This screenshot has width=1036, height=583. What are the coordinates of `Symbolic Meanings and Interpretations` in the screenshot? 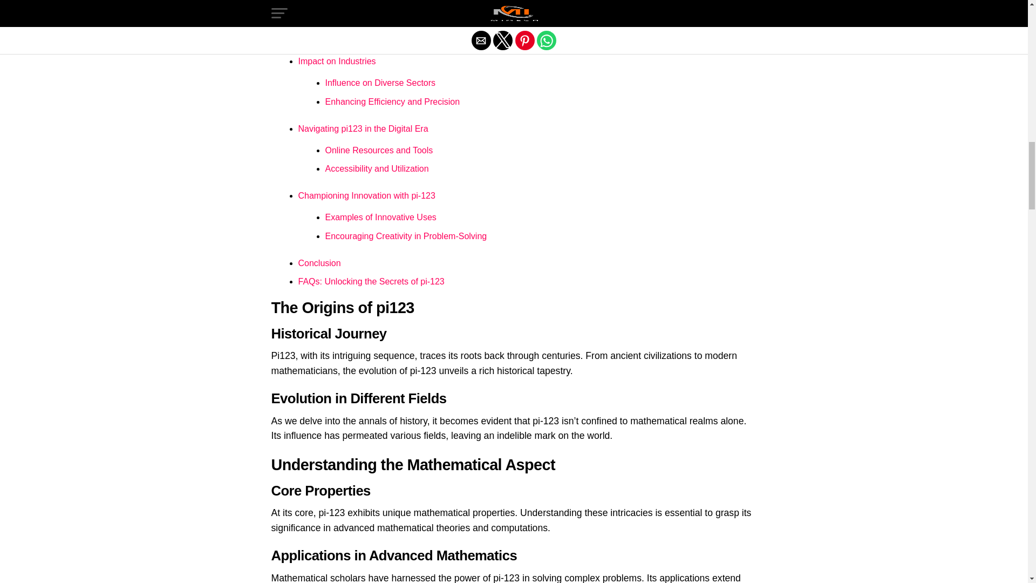 It's located at (399, 35).